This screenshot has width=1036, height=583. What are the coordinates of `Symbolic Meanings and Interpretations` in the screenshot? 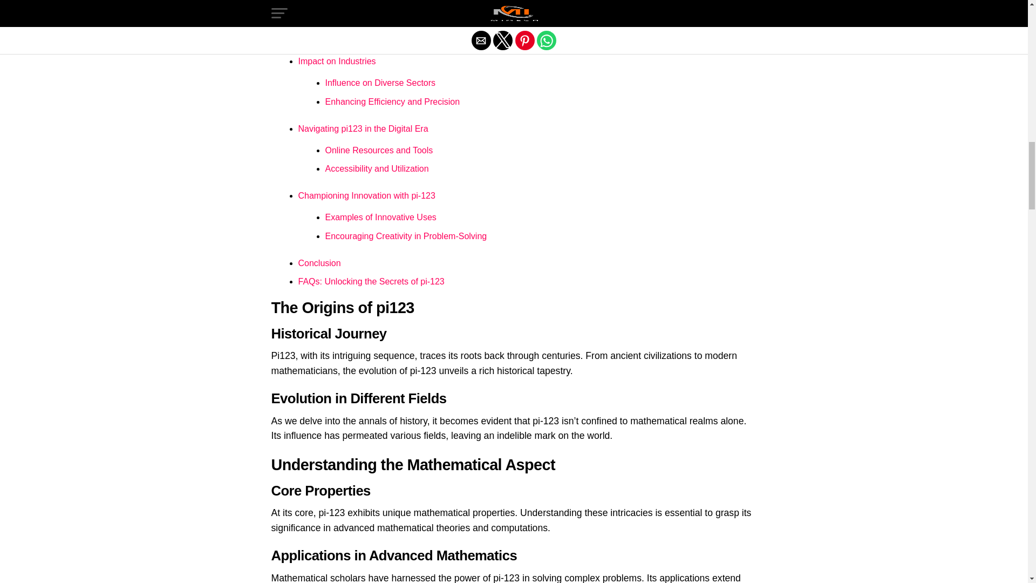 It's located at (399, 35).